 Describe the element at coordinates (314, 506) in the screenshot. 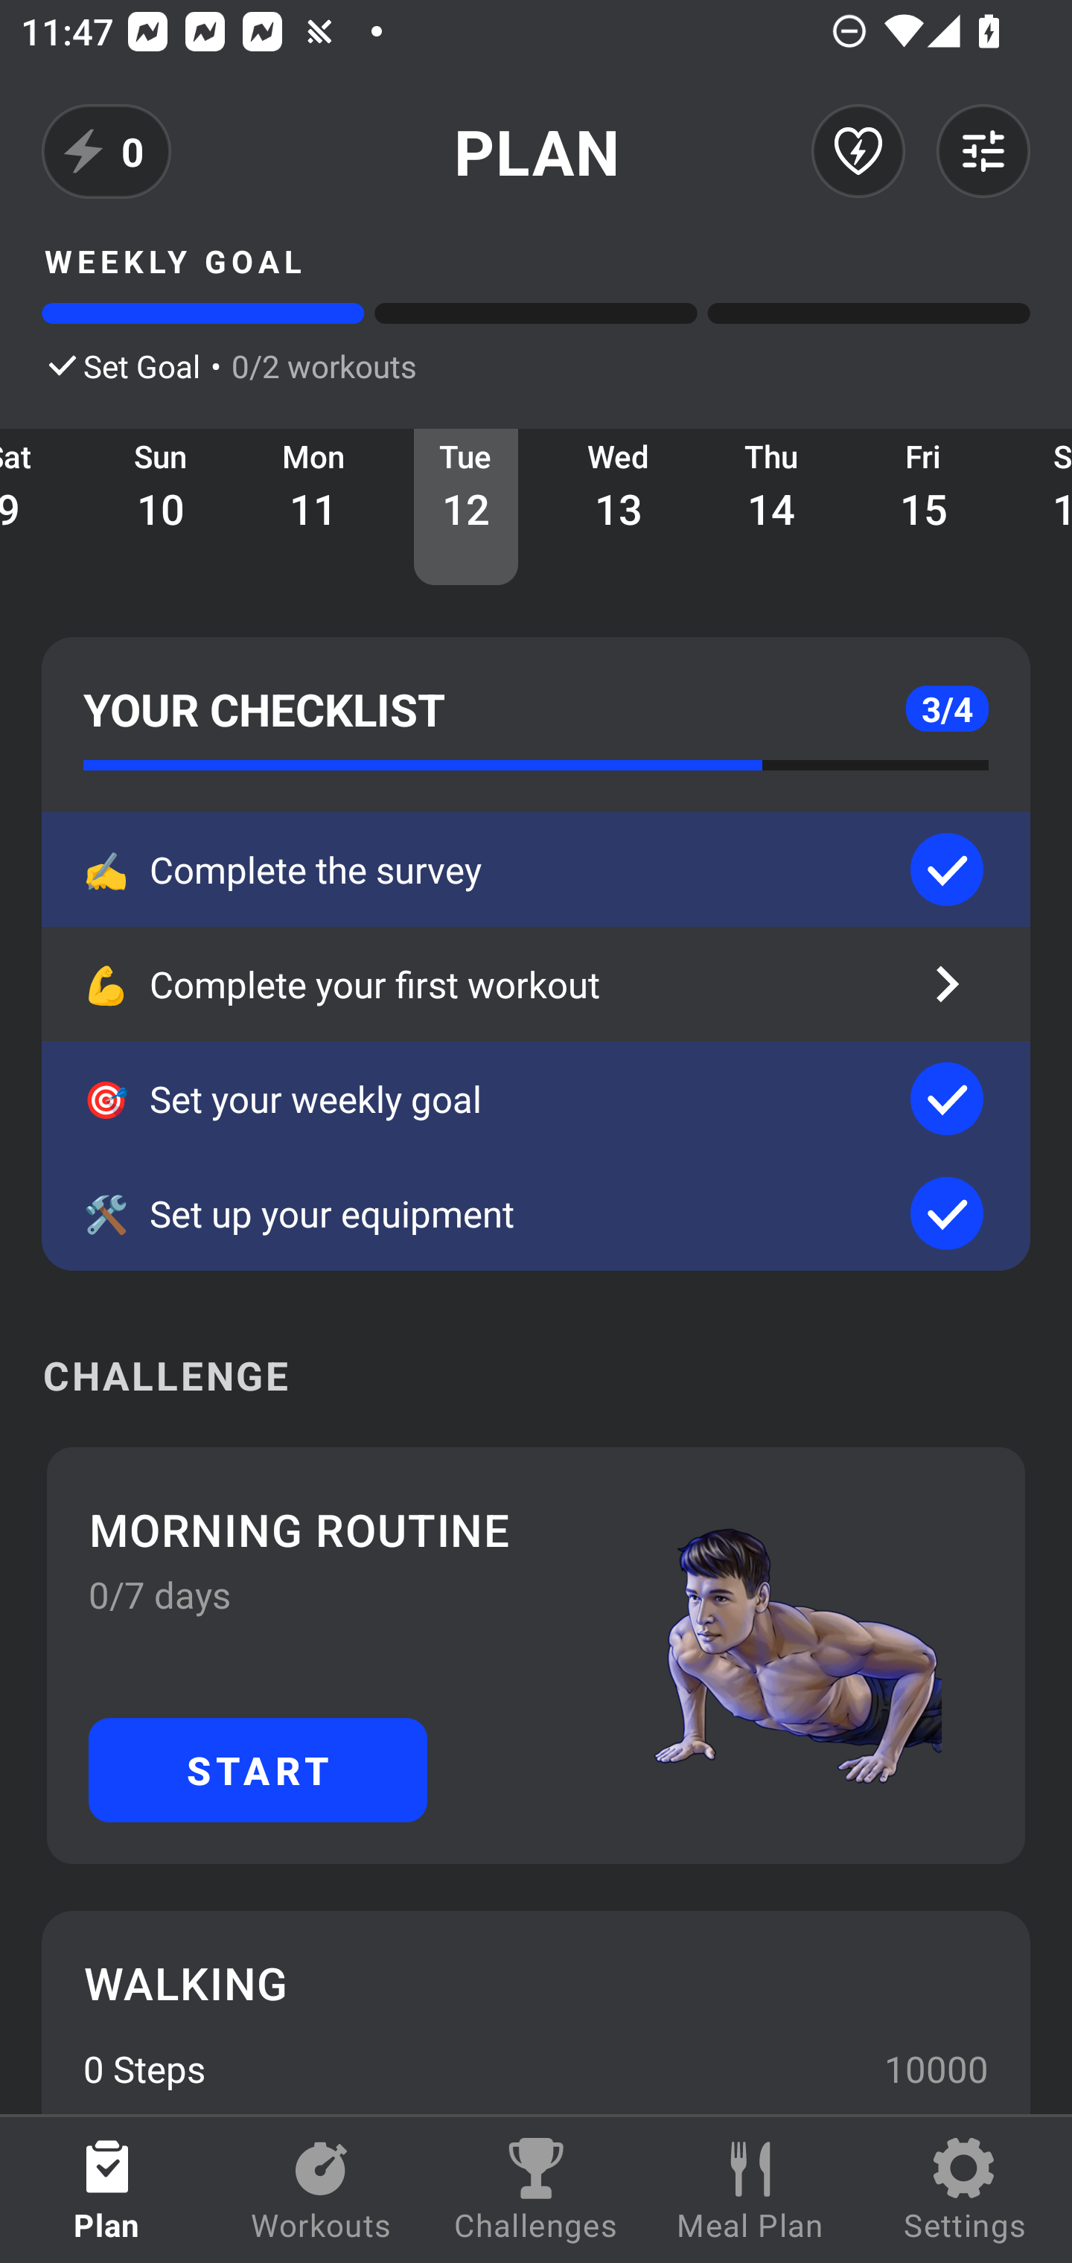

I see `Mon 11` at that location.